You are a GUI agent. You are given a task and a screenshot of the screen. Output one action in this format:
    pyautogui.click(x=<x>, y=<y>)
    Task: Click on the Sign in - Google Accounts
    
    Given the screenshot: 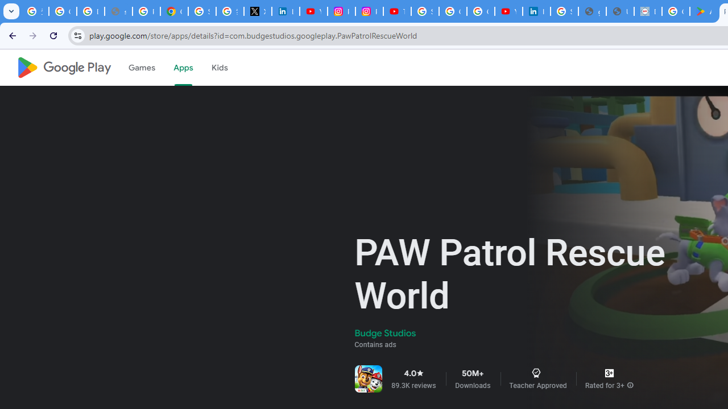 What is the action you would take?
    pyautogui.click(x=425, y=11)
    